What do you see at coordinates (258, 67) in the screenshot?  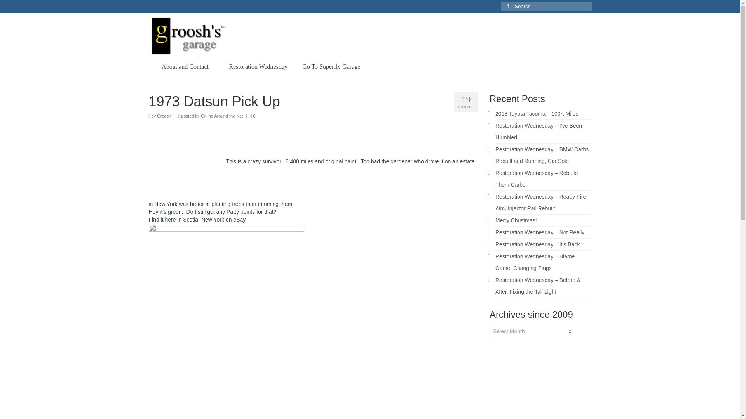 I see `Restoration Wednesday` at bounding box center [258, 67].